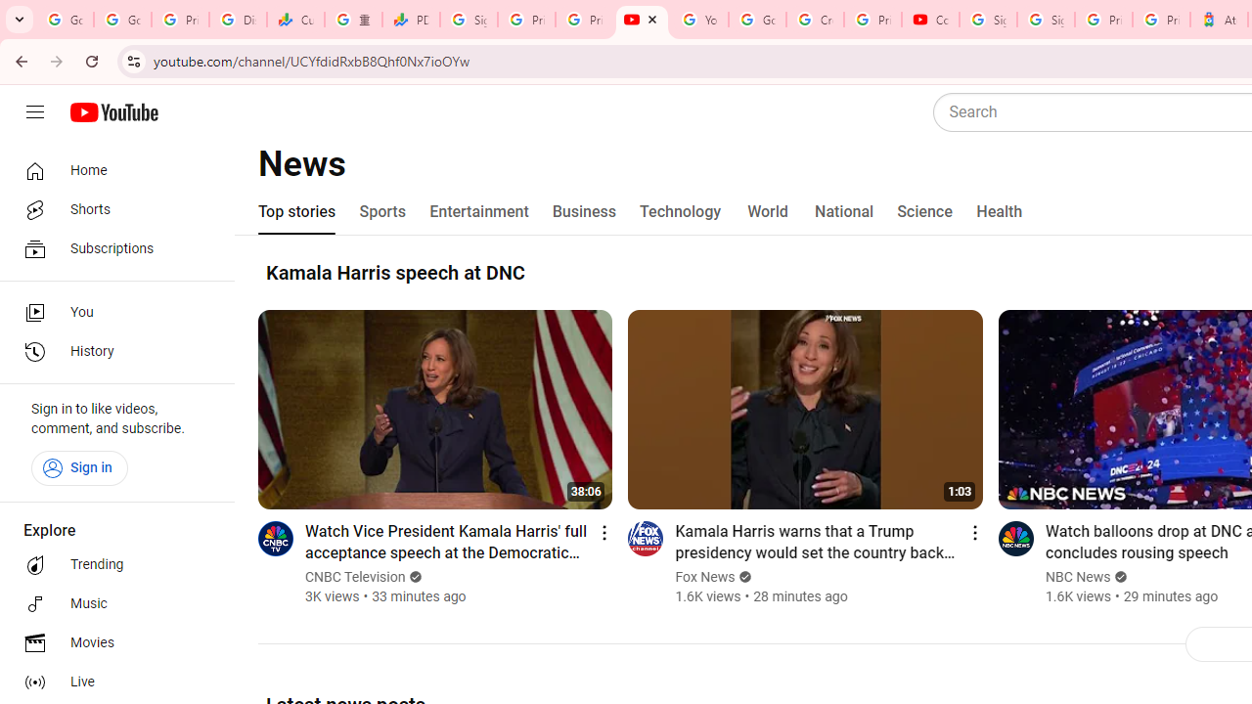 The image size is (1252, 704). What do you see at coordinates (411, 20) in the screenshot?
I see `PDD Holdings Inc - ADR (PDD) Price & News - Google Finance` at bounding box center [411, 20].